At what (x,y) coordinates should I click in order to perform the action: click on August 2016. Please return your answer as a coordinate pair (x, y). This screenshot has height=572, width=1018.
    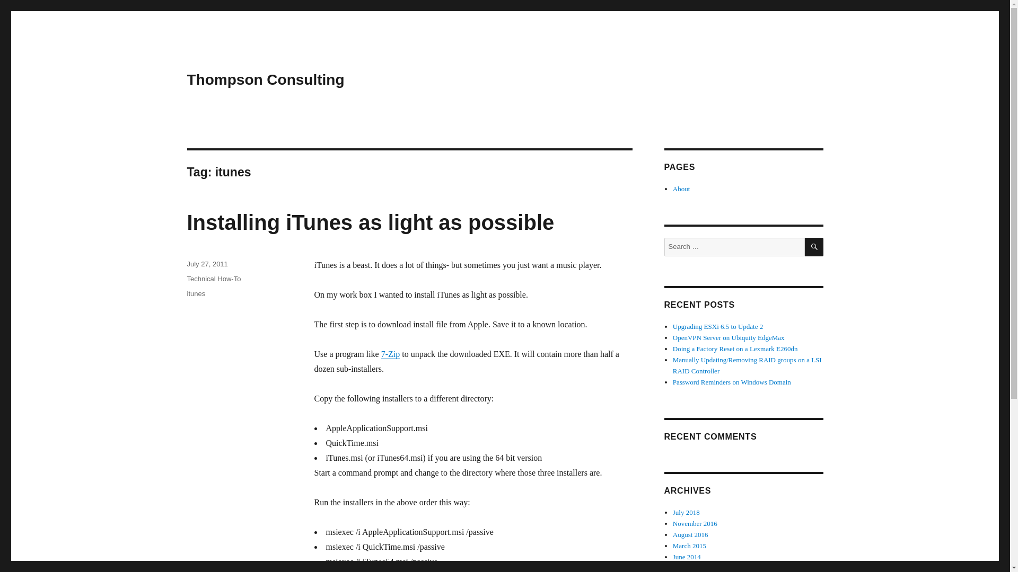
    Looking at the image, I should click on (690, 535).